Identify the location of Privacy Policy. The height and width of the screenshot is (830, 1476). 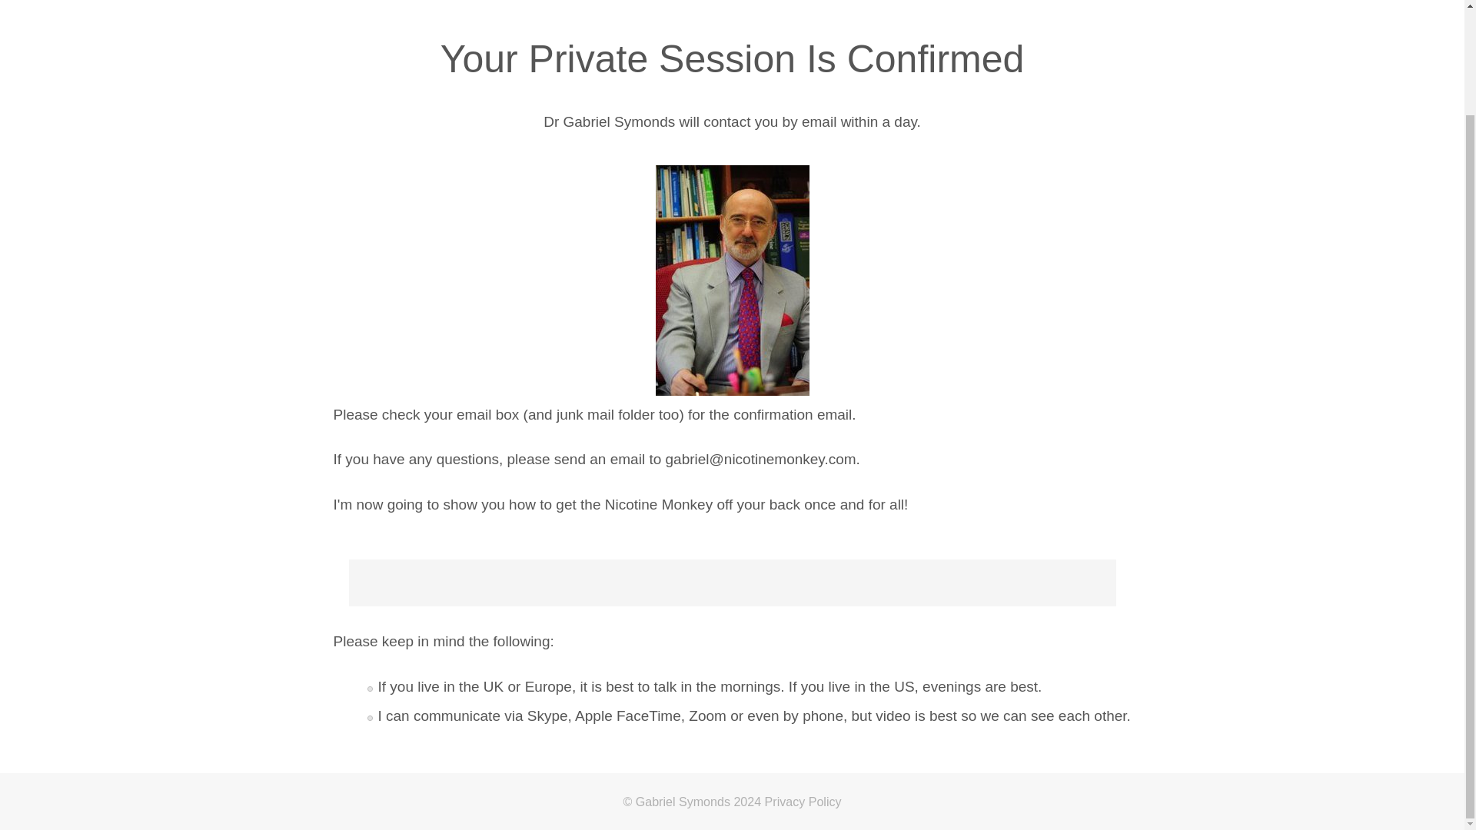
(803, 801).